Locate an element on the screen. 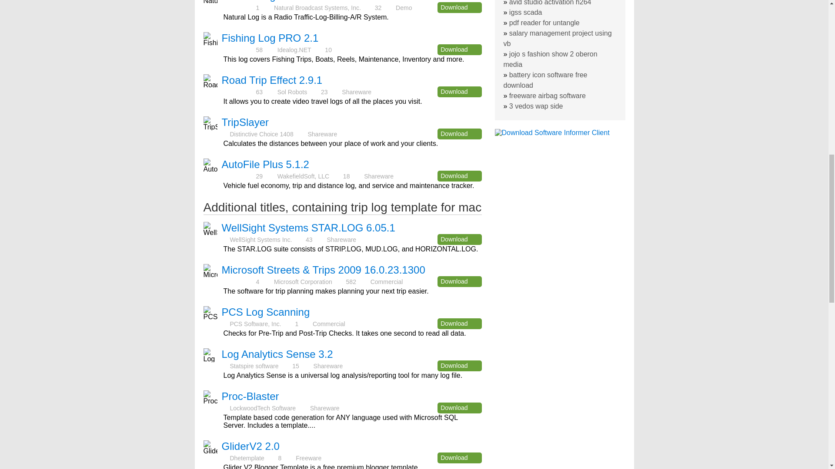 This screenshot has height=469, width=835. AutoFile Plus 5.1.2 is located at coordinates (265, 164).